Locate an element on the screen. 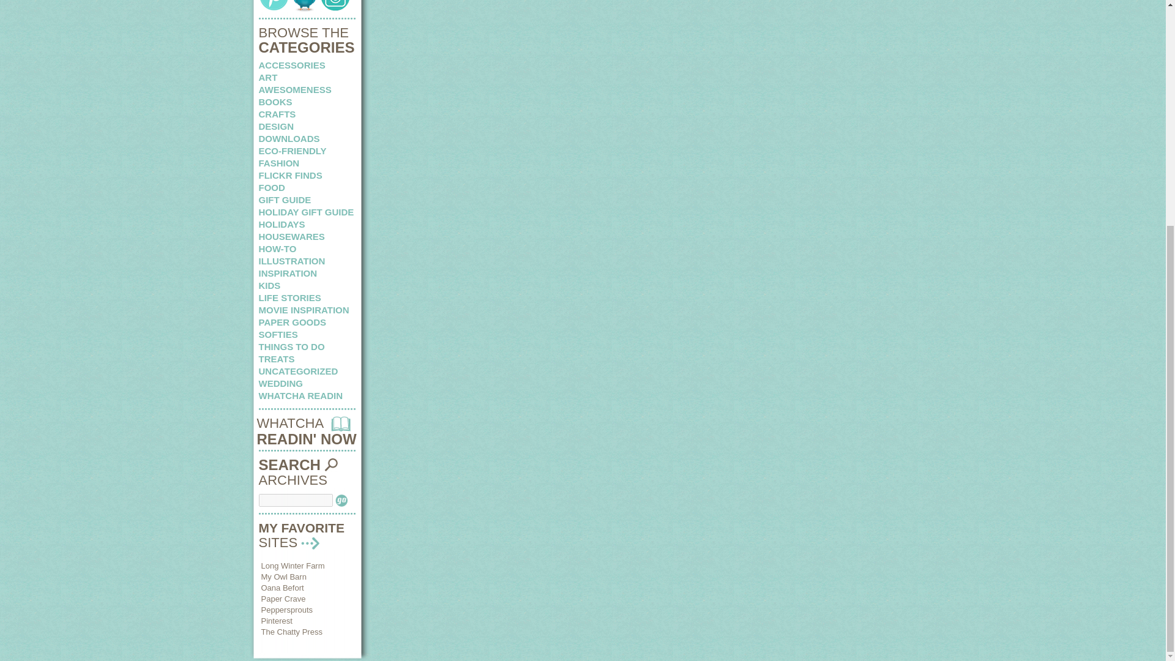 The height and width of the screenshot is (661, 1175). LIFE STORIES is located at coordinates (289, 297).